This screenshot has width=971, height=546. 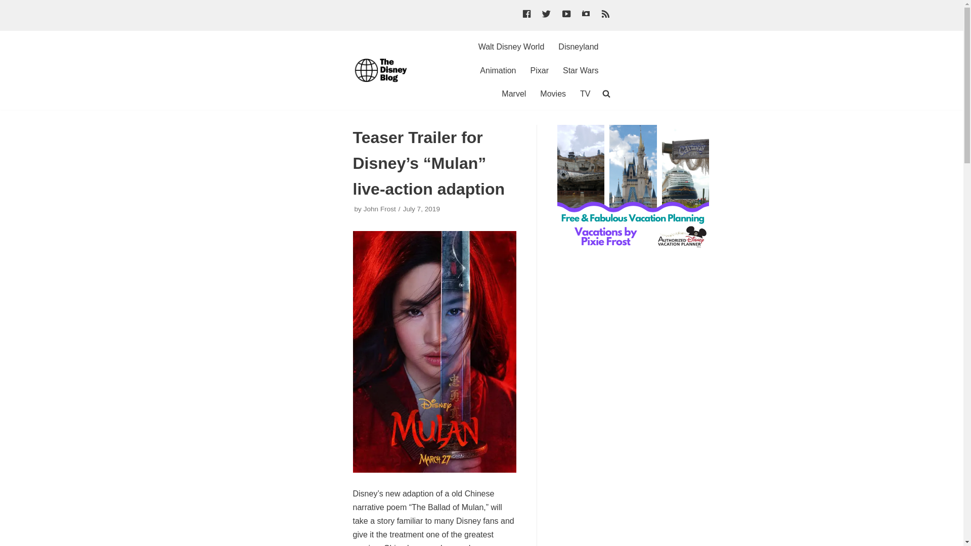 What do you see at coordinates (10, 5) in the screenshot?
I see `Skip to content` at bounding box center [10, 5].